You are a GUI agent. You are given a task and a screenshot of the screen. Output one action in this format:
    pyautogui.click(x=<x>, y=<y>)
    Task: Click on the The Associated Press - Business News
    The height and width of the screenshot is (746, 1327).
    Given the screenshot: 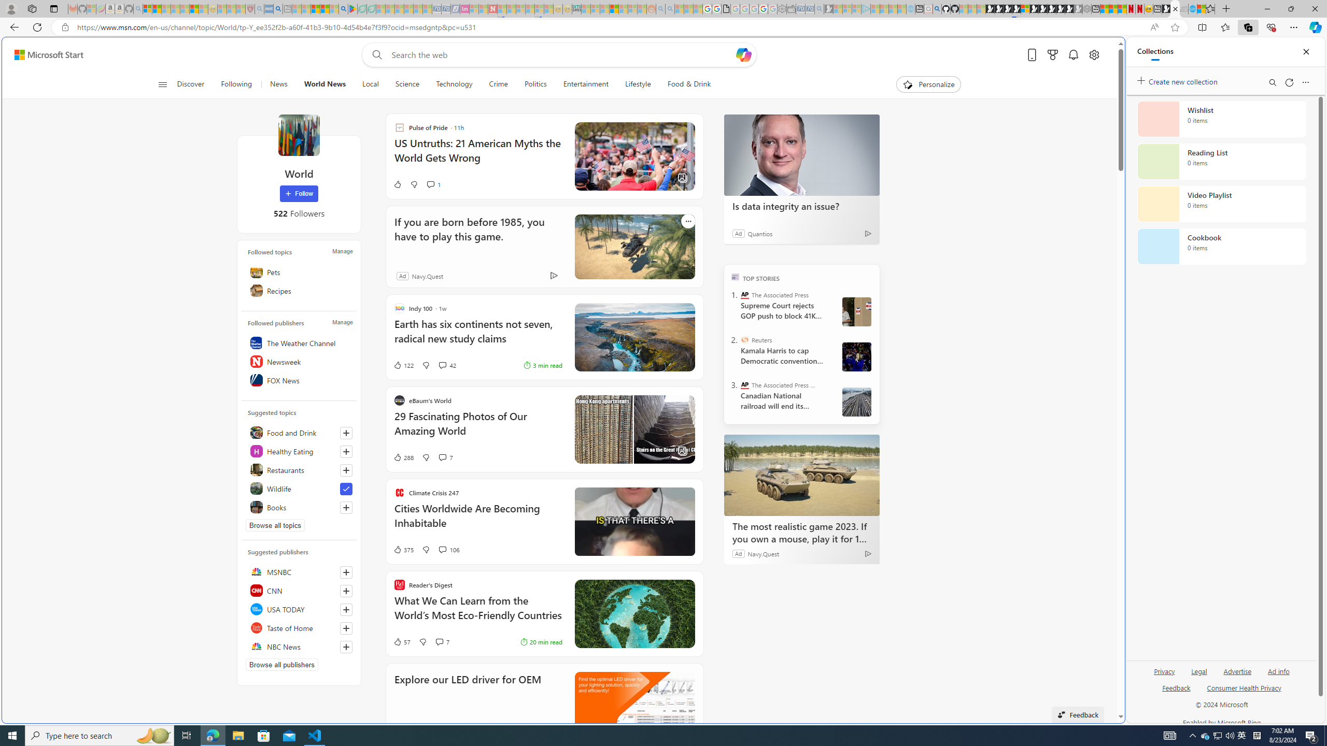 What is the action you would take?
    pyautogui.click(x=744, y=384)
    